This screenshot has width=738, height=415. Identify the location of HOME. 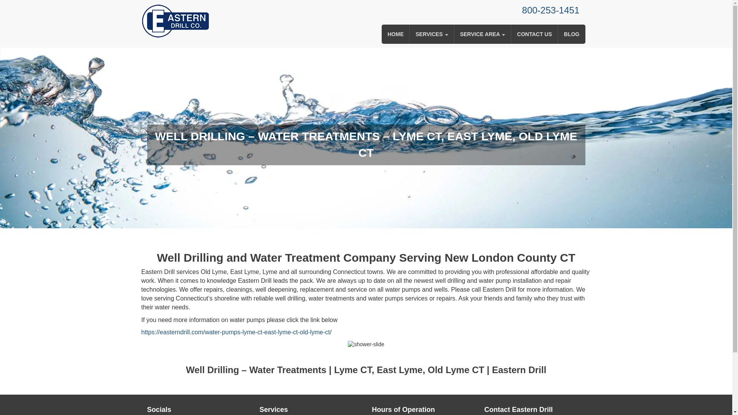
(395, 34).